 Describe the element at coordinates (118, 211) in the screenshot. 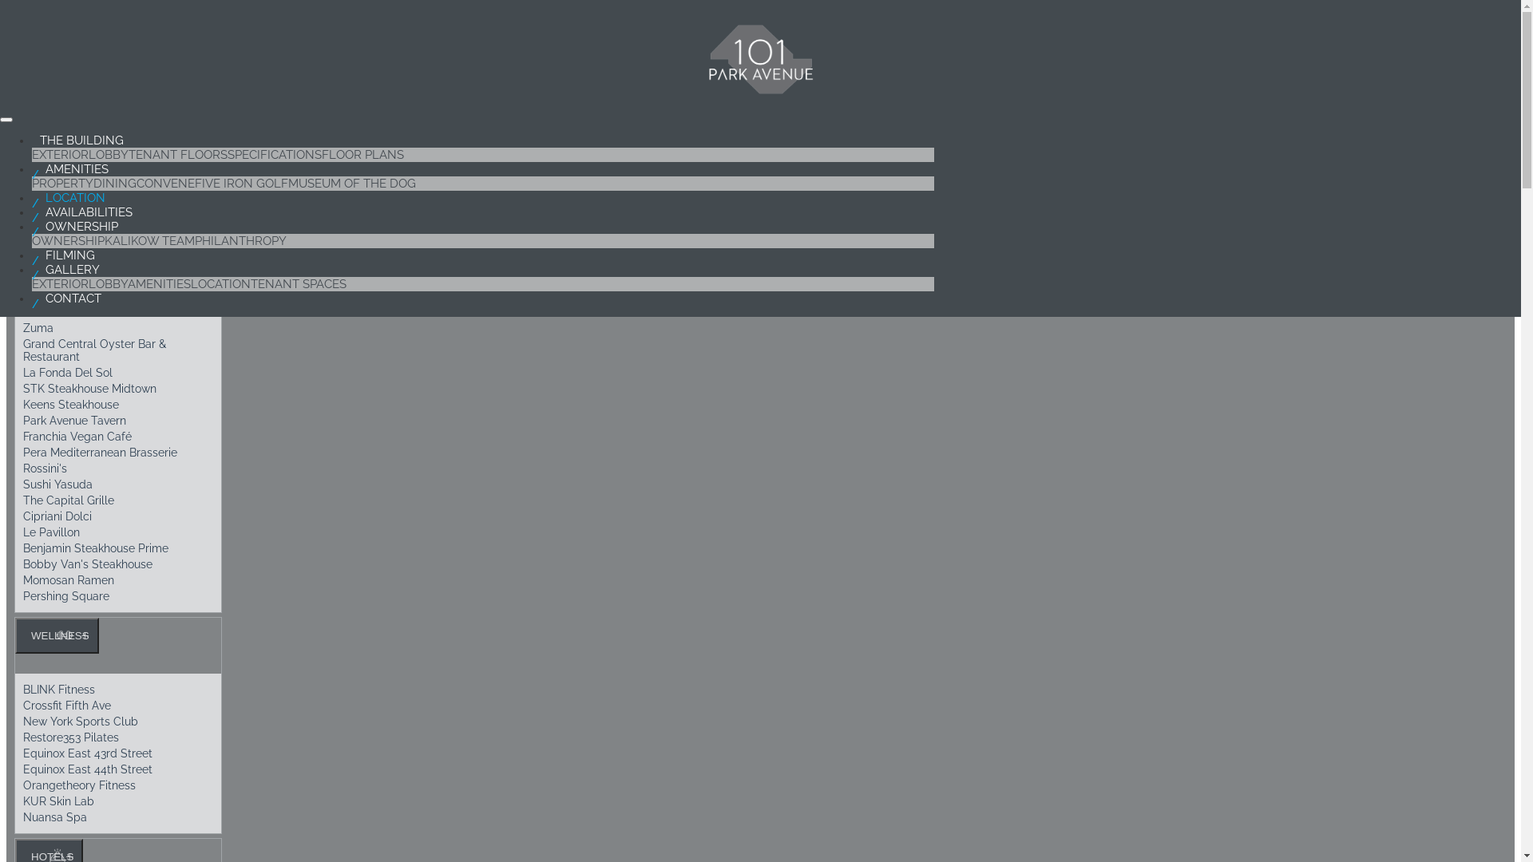

I see `Grand Central Options` at that location.